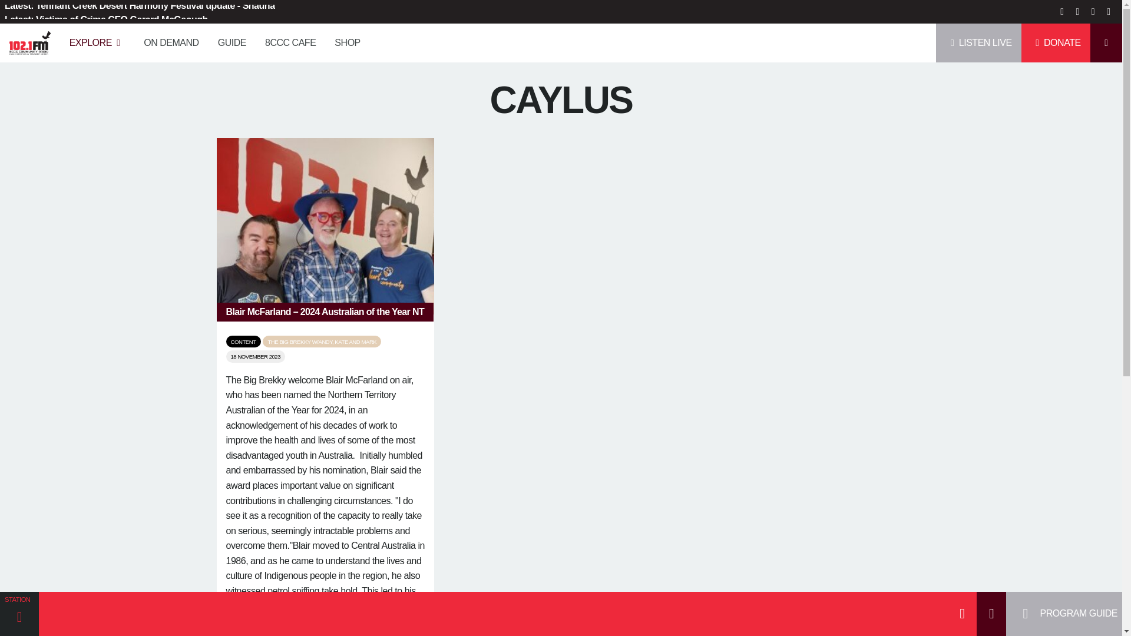  I want to click on DONATE, so click(1056, 38).